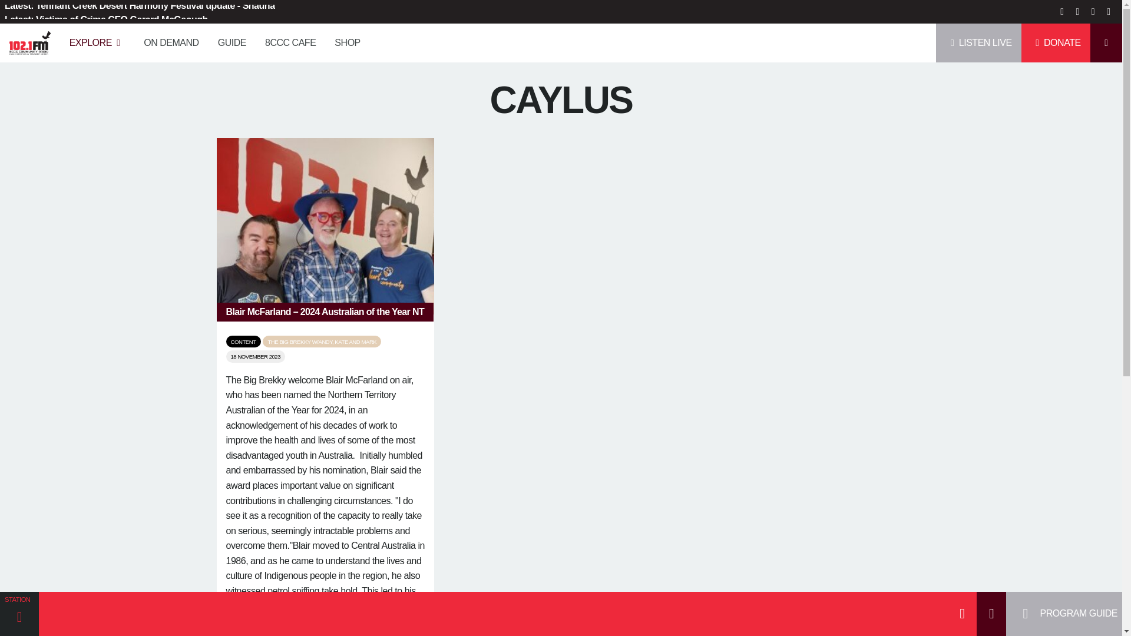  I want to click on DONATE, so click(1056, 38).